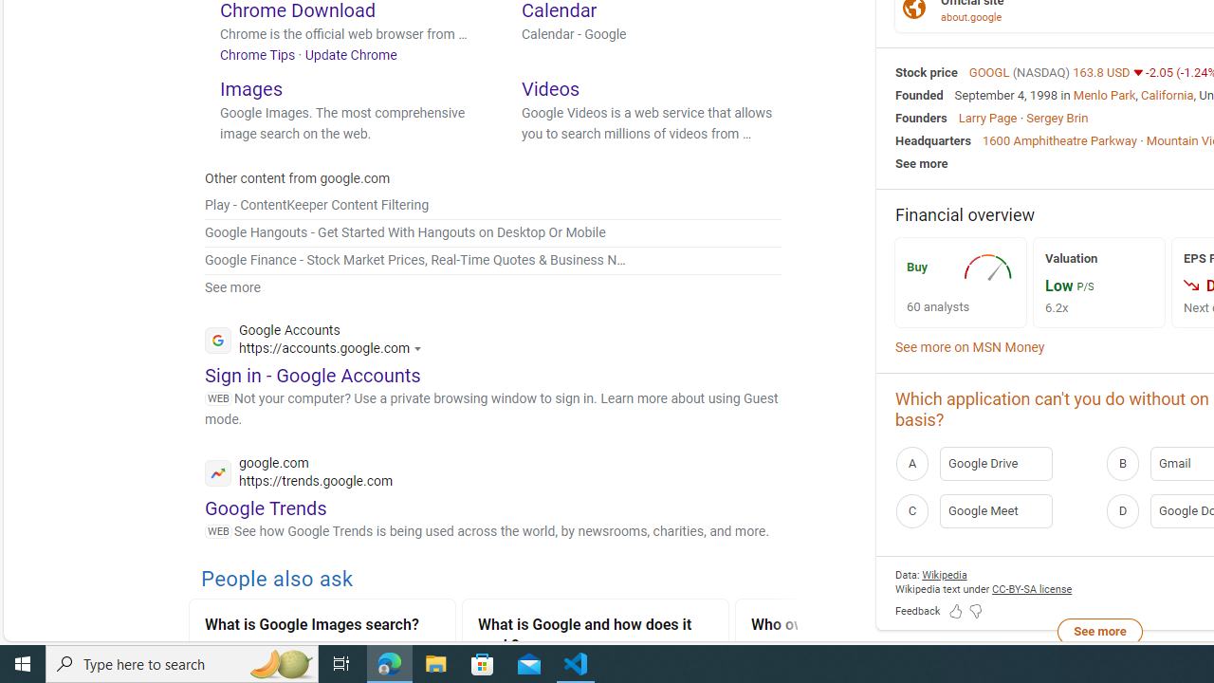 The image size is (1214, 683). I want to click on Sign in - Google Accounts, so click(313, 376).